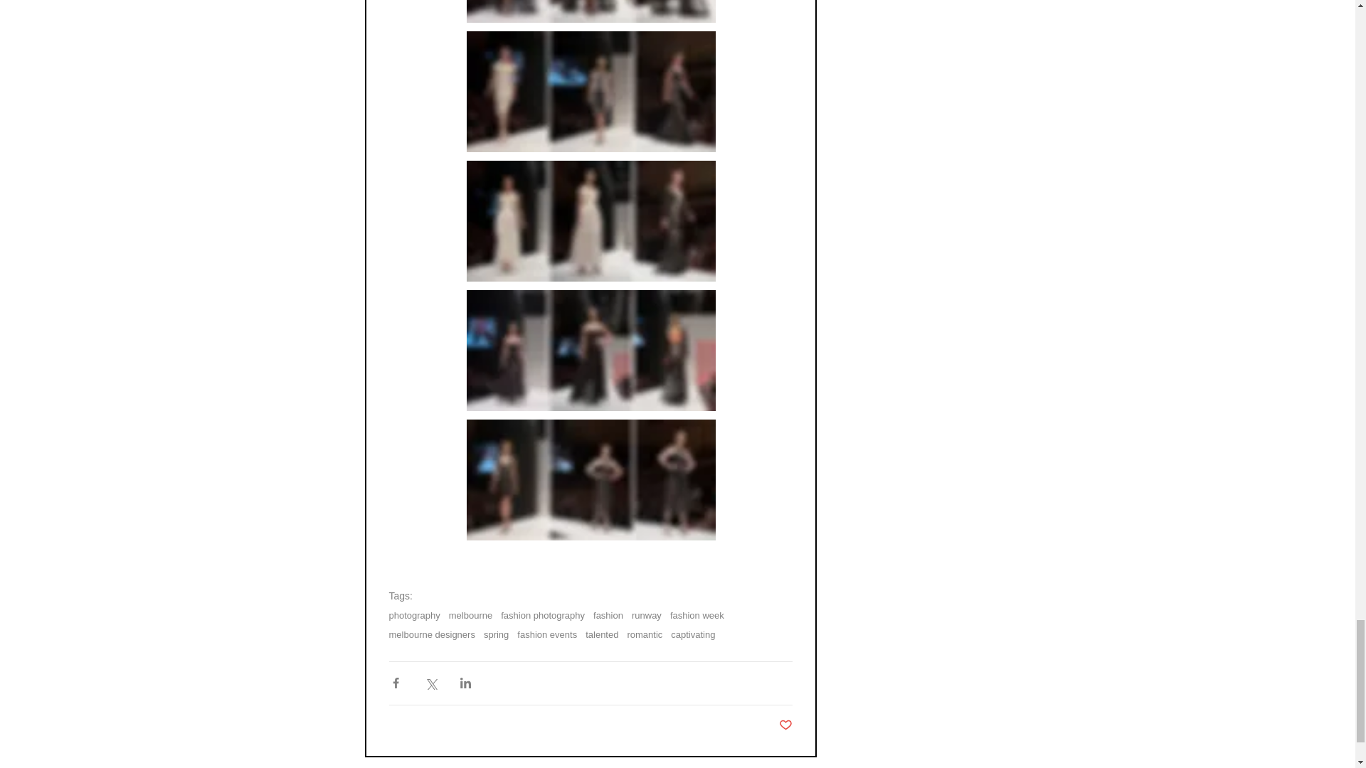  What do you see at coordinates (785, 725) in the screenshot?
I see `Post not marked as liked` at bounding box center [785, 725].